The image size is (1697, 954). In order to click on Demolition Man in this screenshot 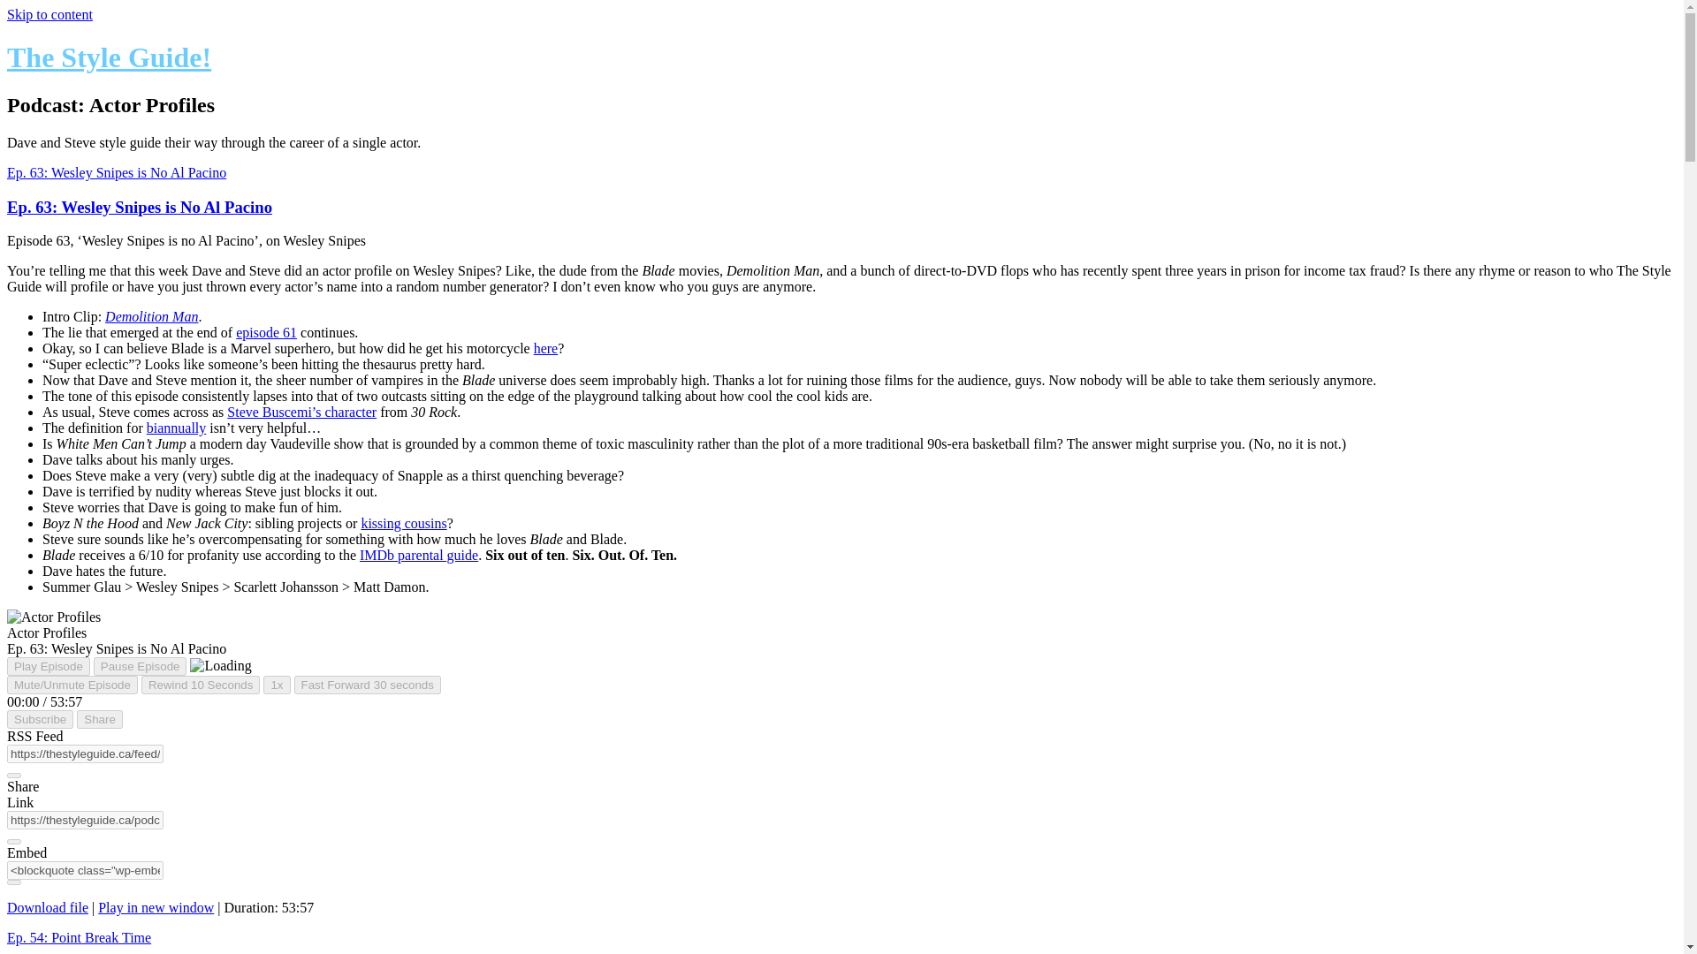, I will do `click(152, 316)`.